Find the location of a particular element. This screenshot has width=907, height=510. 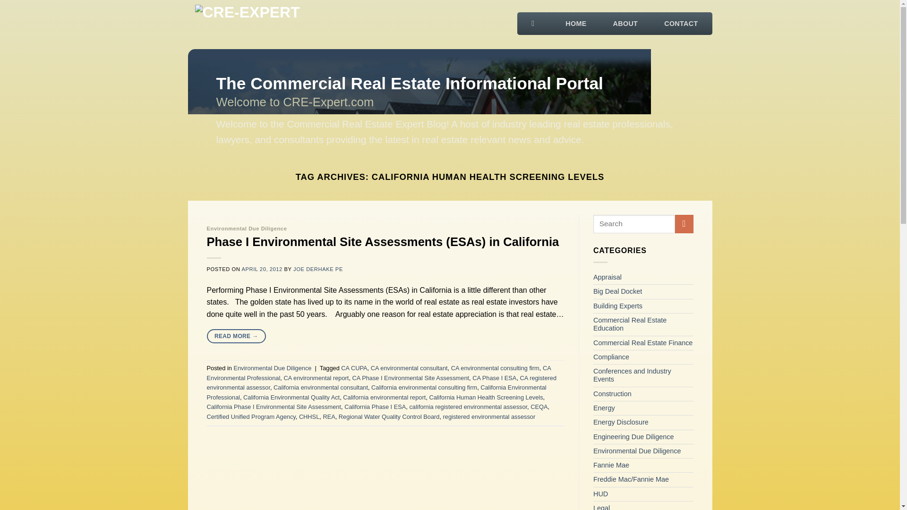

Environmental Due Diligence is located at coordinates (272, 368).